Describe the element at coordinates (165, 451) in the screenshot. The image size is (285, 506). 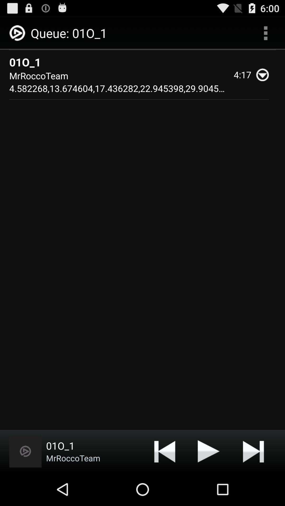
I see `go to previous song` at that location.